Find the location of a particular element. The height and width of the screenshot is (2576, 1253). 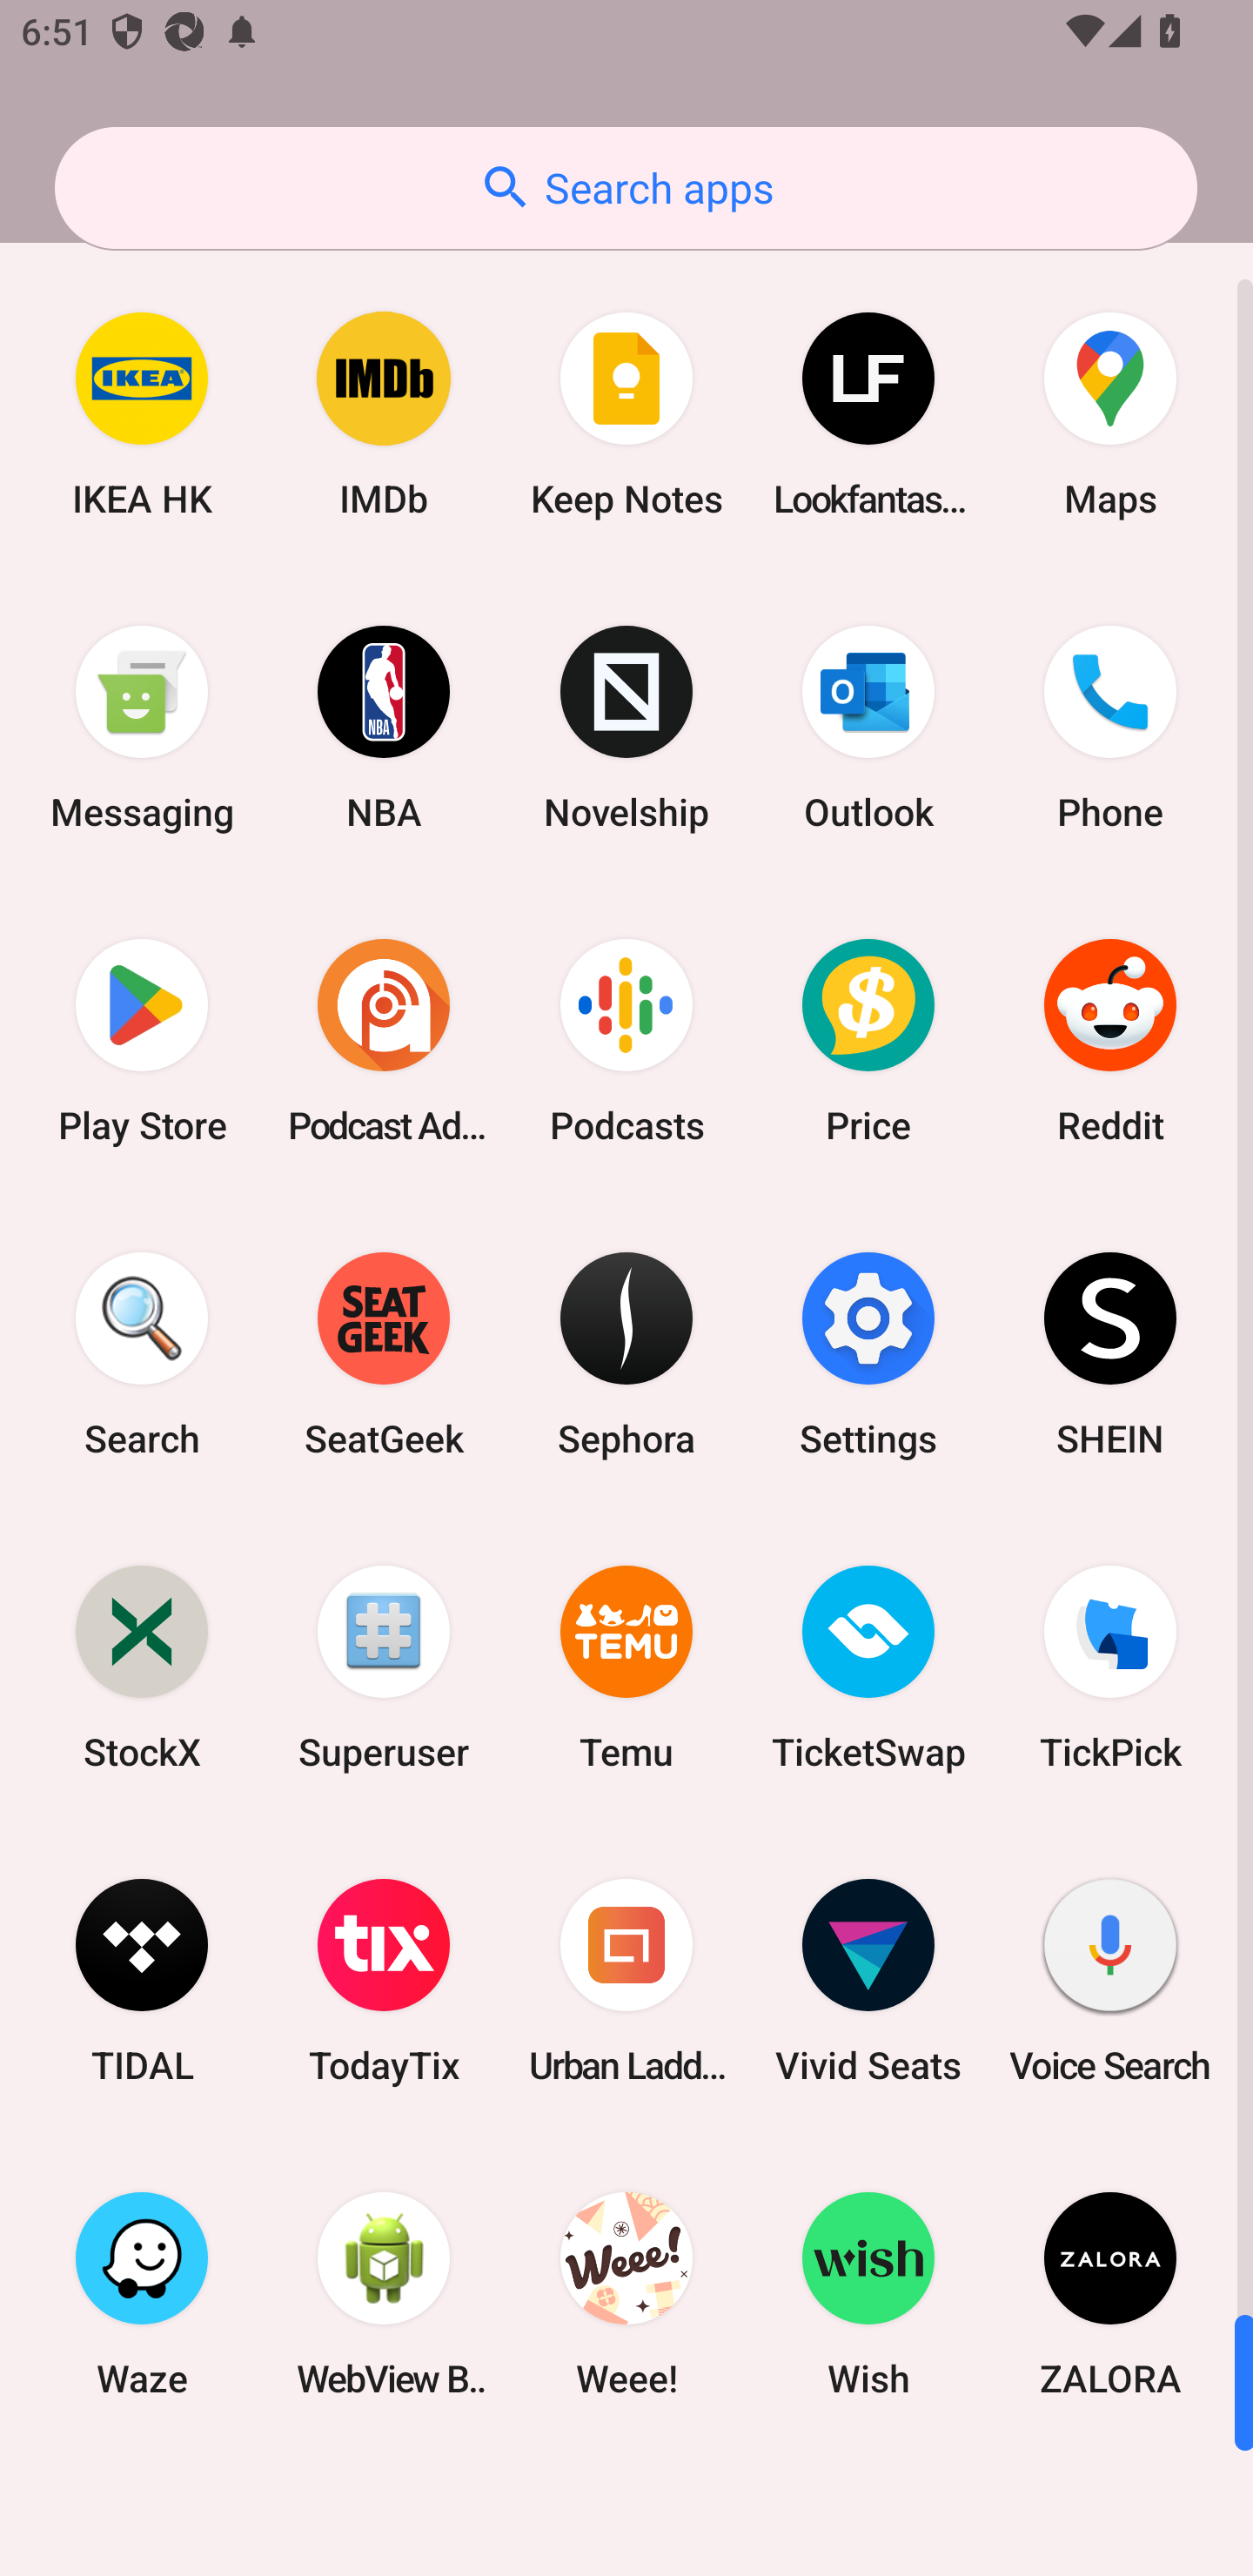

IMDb is located at coordinates (384, 414).